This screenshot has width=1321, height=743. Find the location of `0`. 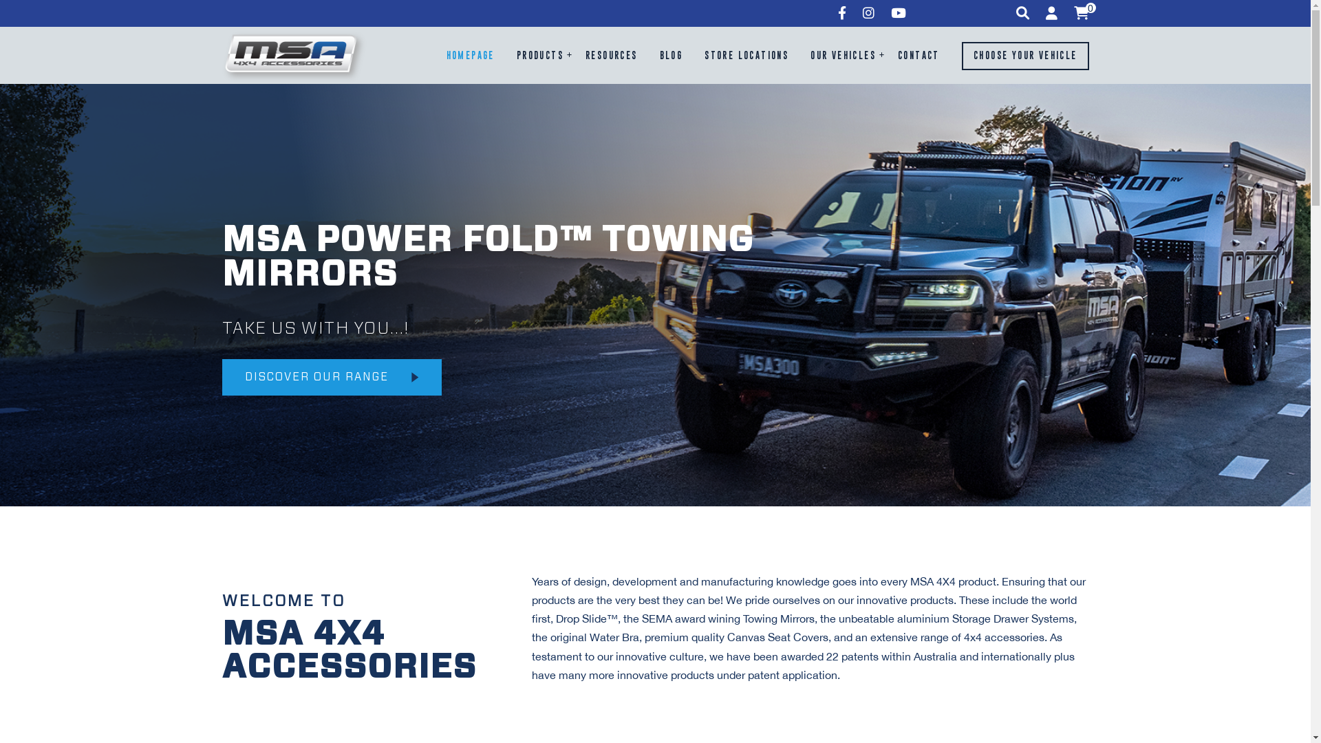

0 is located at coordinates (1081, 14).